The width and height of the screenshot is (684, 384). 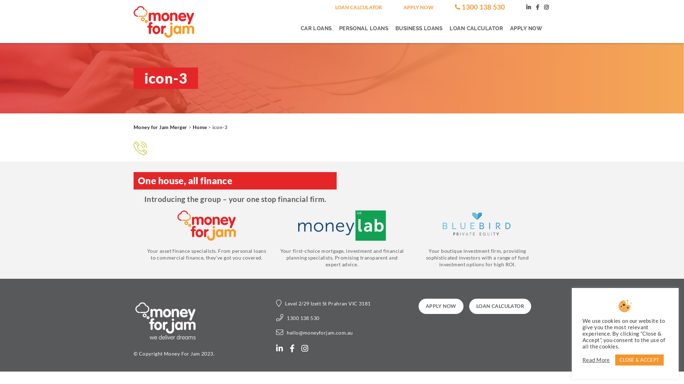 I want to click on BUSINESS LOANS, so click(x=419, y=28).